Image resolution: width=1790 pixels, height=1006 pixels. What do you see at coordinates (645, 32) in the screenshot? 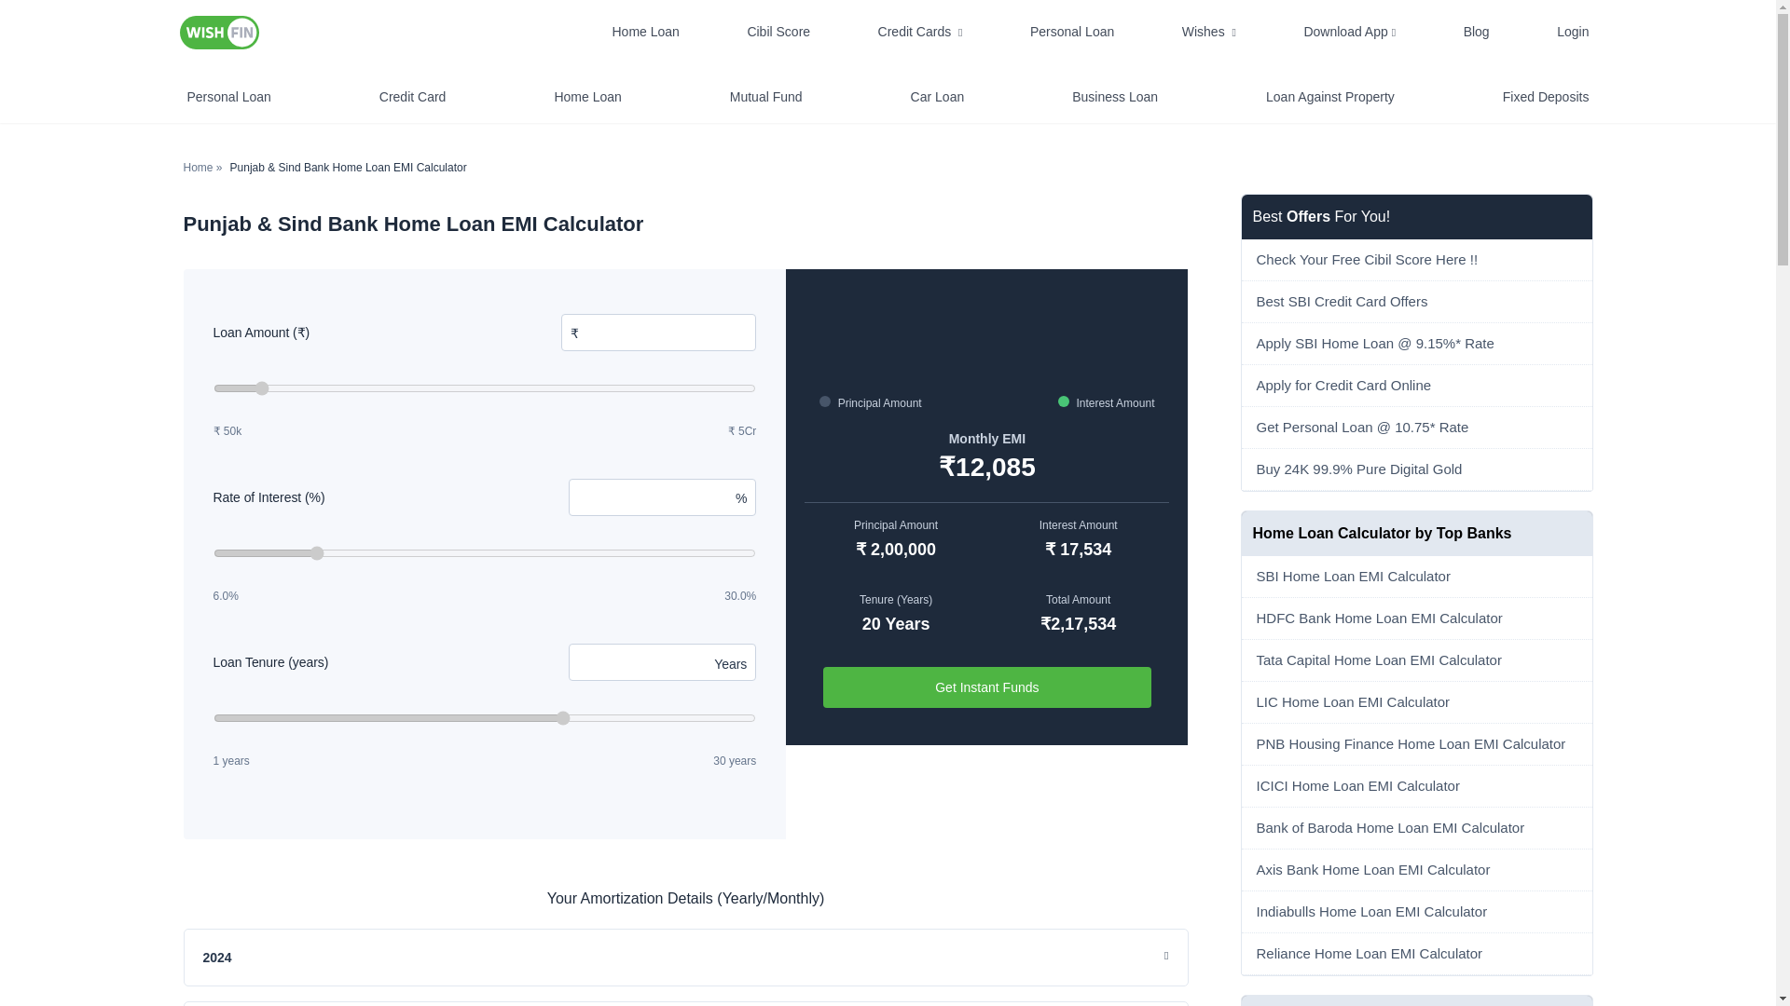
I see `Home Loan` at bounding box center [645, 32].